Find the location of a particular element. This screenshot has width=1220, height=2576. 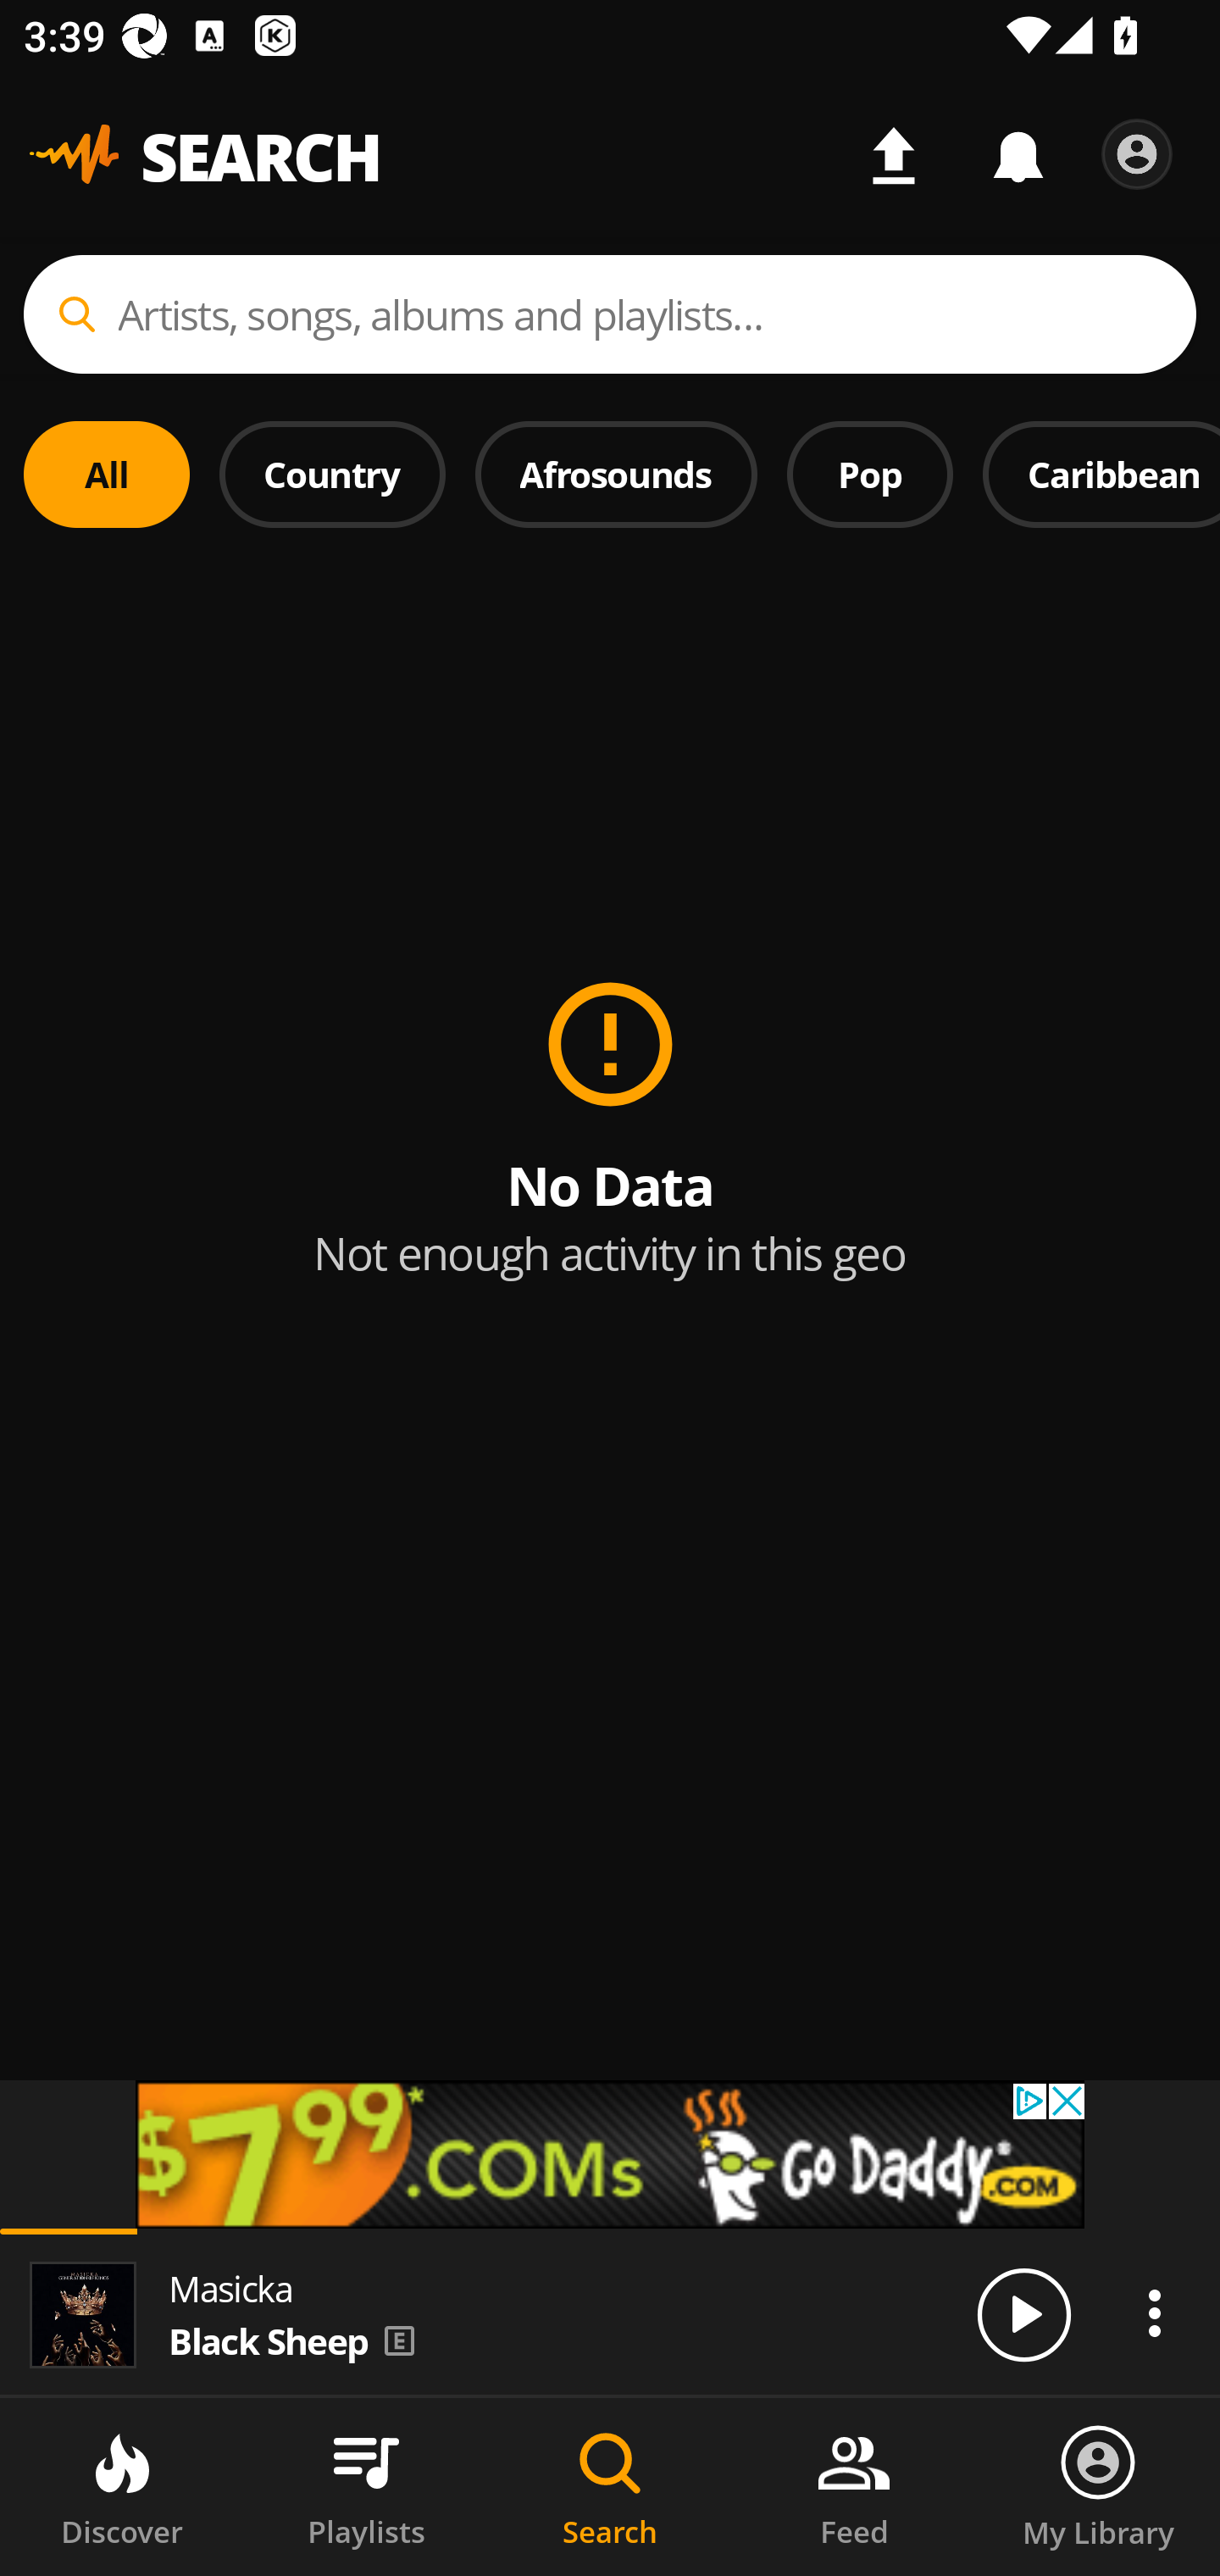

Search is located at coordinates (610, 2487).